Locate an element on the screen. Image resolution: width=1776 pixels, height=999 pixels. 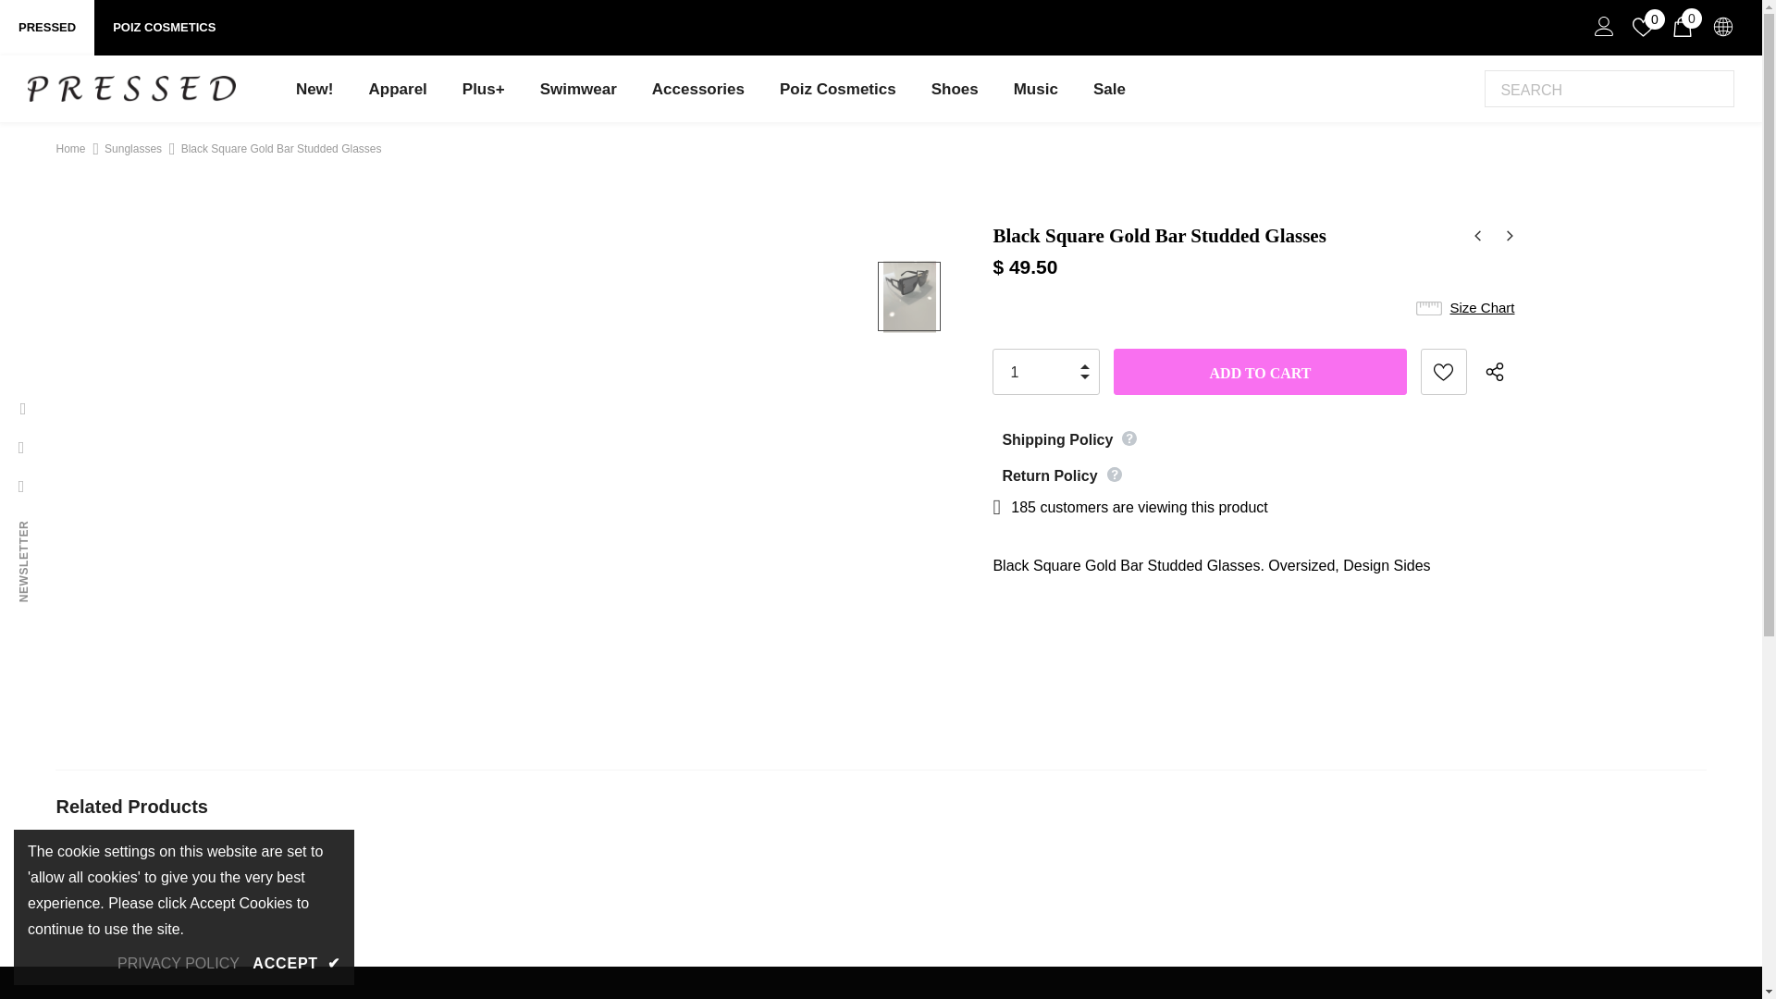
Apparel is located at coordinates (398, 88).